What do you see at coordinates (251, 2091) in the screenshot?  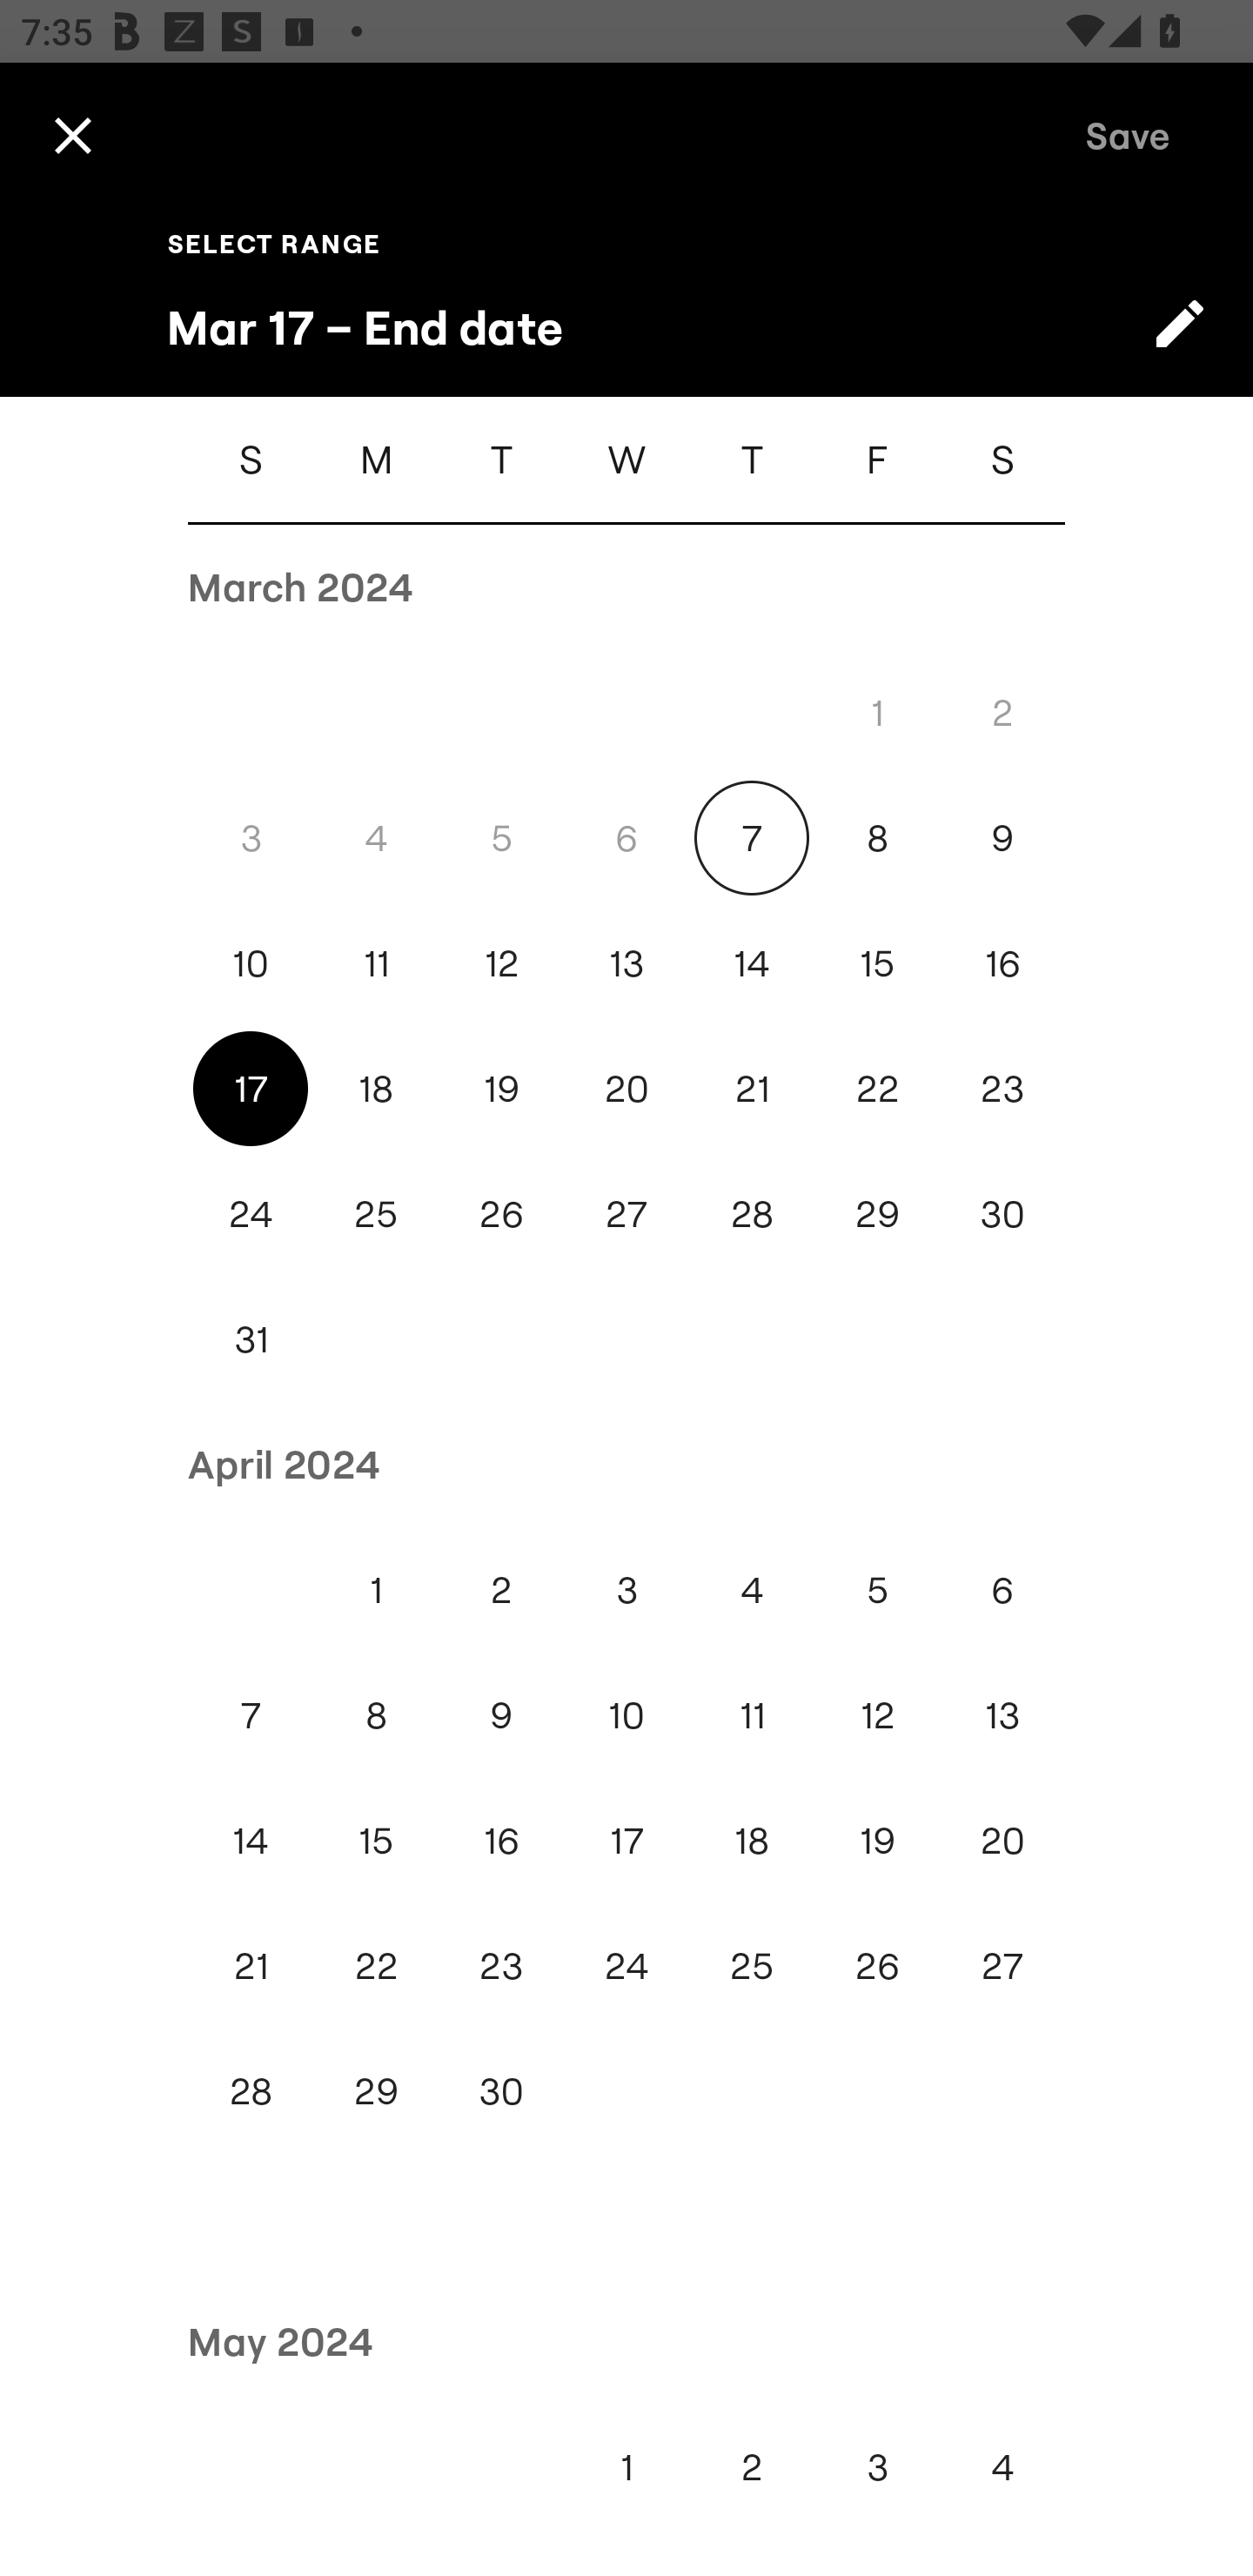 I see `28 Sun, Apr 28` at bounding box center [251, 2091].